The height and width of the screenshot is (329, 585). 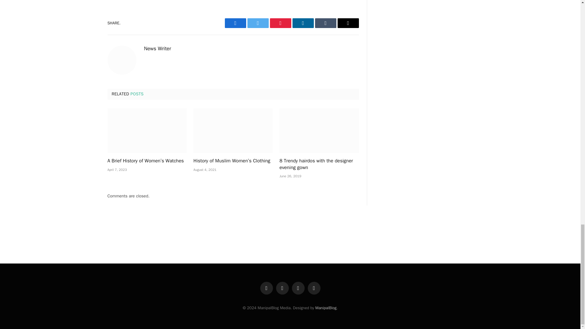 I want to click on Pinterest, so click(x=280, y=23).